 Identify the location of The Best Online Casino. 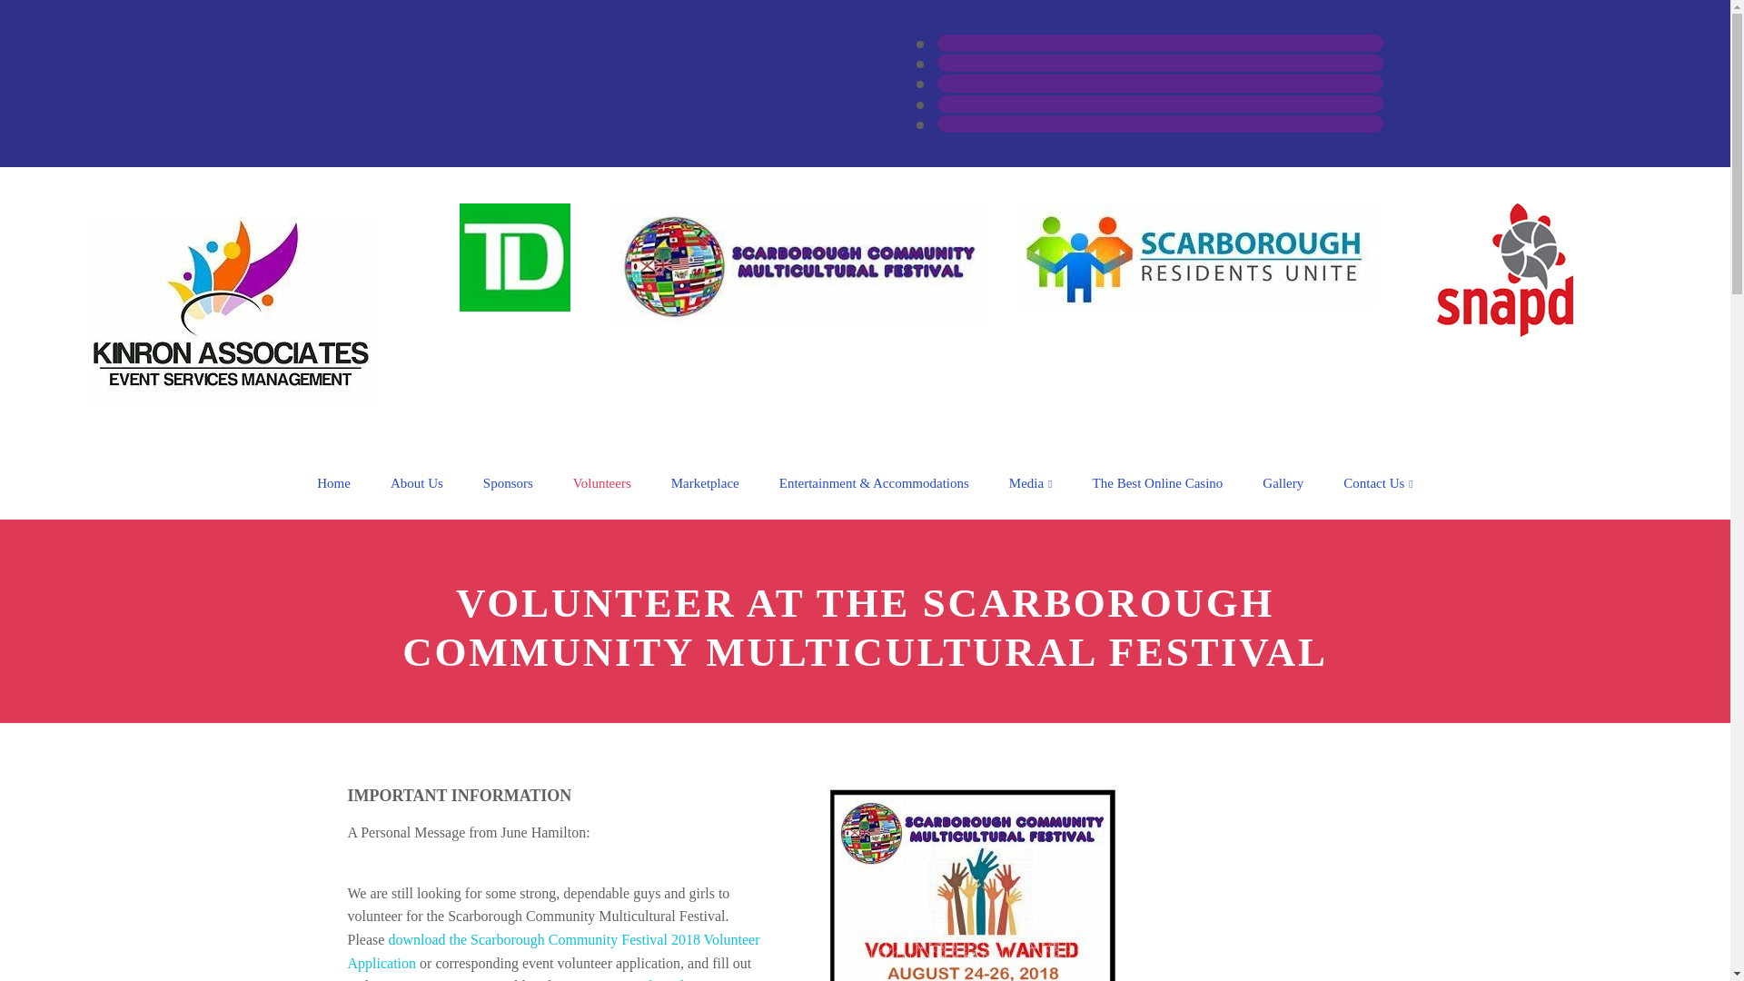
(1157, 483).